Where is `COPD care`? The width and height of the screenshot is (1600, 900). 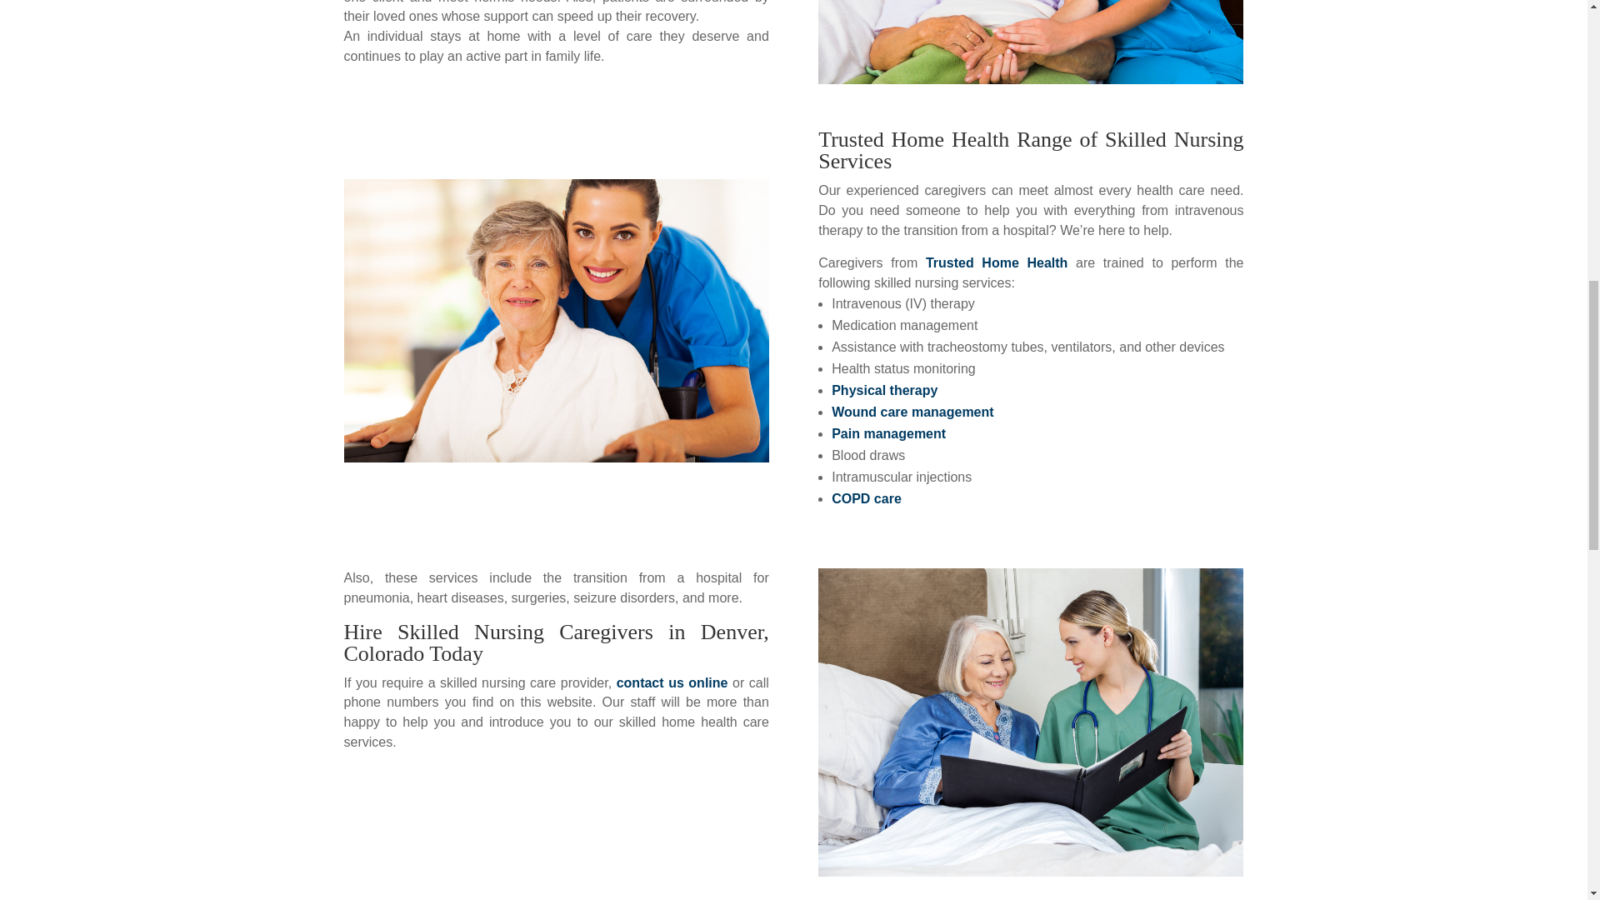
COPD care is located at coordinates (867, 498).